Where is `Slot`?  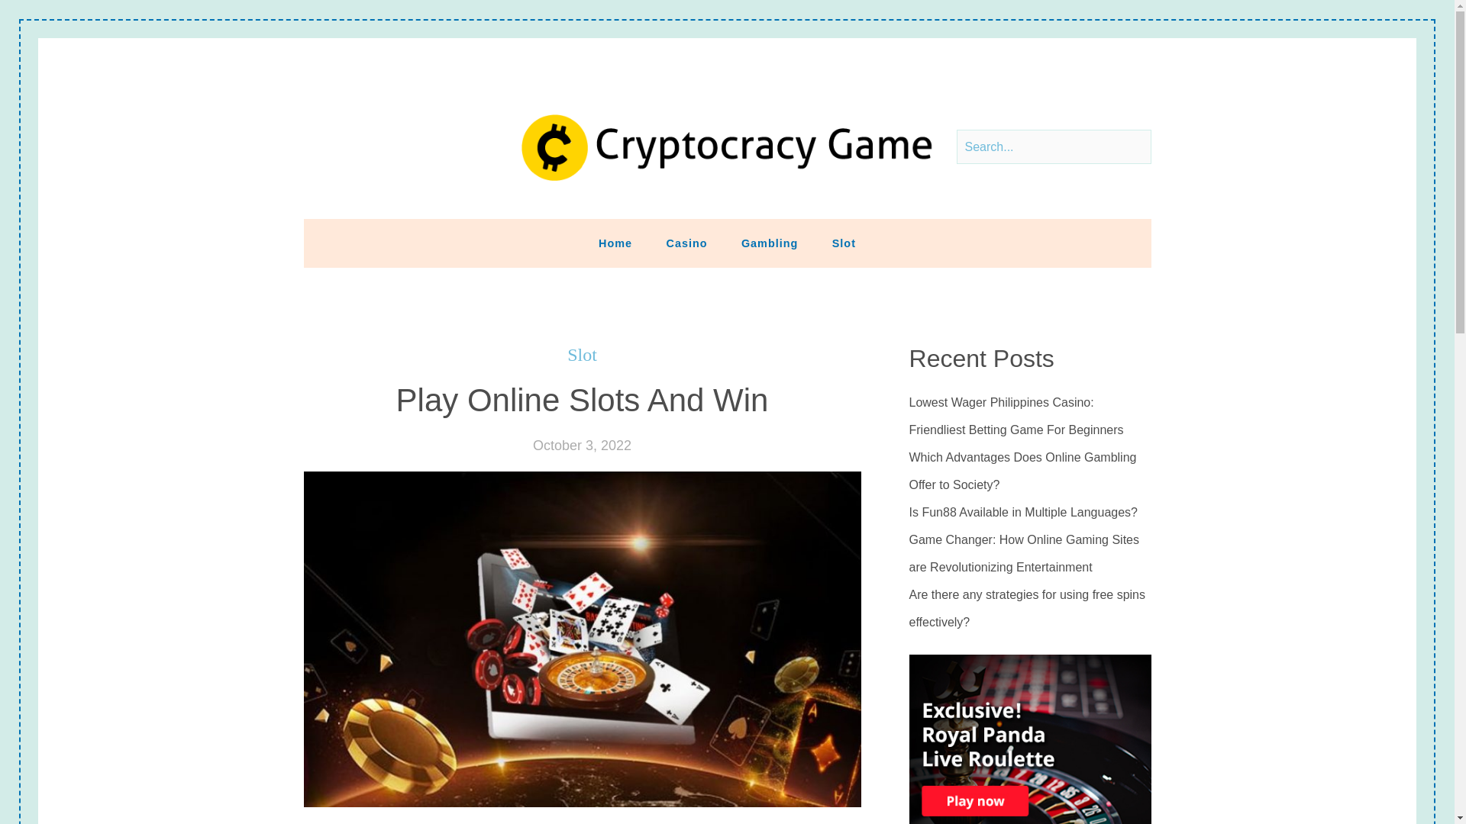
Slot is located at coordinates (843, 243).